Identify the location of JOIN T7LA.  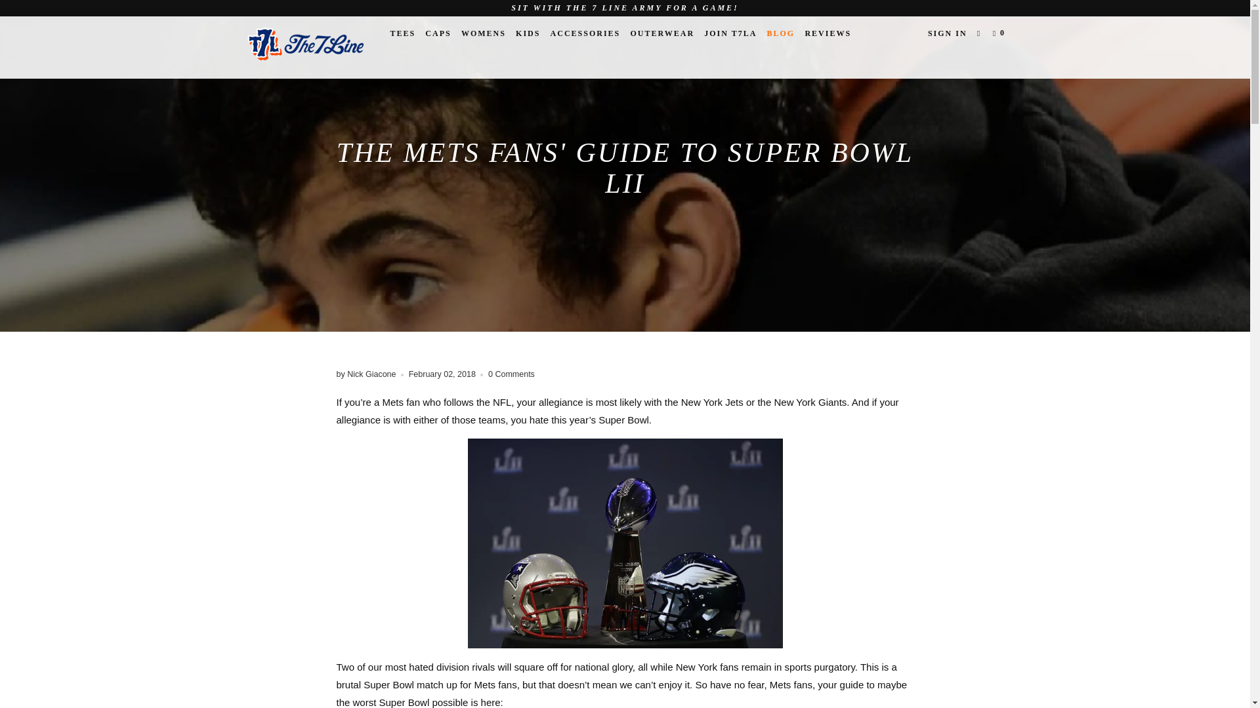
(730, 33).